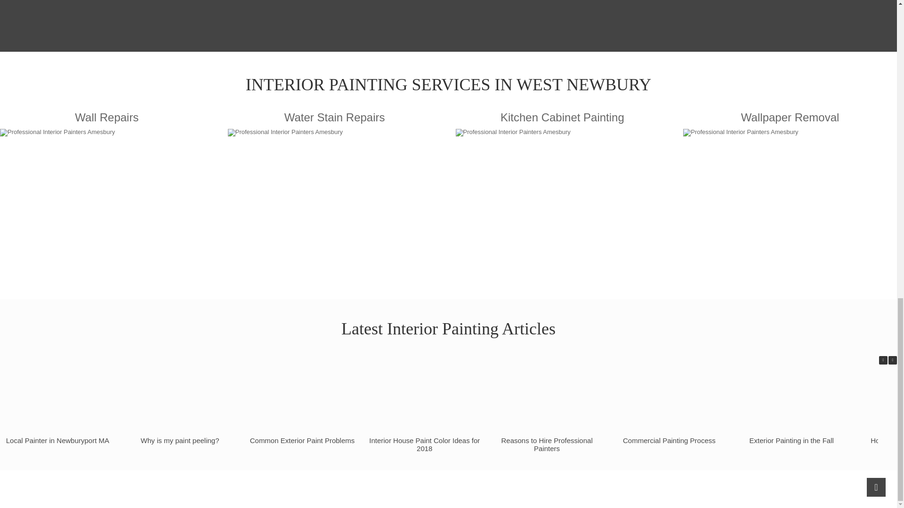  I want to click on Interior House Paint Color Ideas for 2018, so click(424, 444).